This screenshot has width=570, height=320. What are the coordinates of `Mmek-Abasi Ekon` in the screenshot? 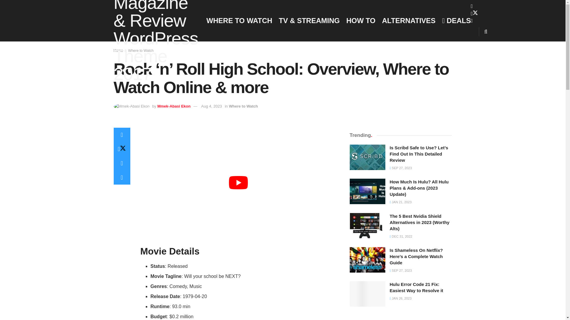 It's located at (174, 106).